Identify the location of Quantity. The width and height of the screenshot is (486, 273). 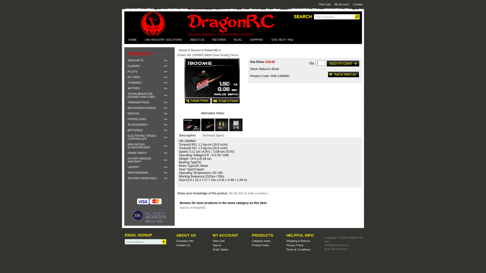
(320, 63).